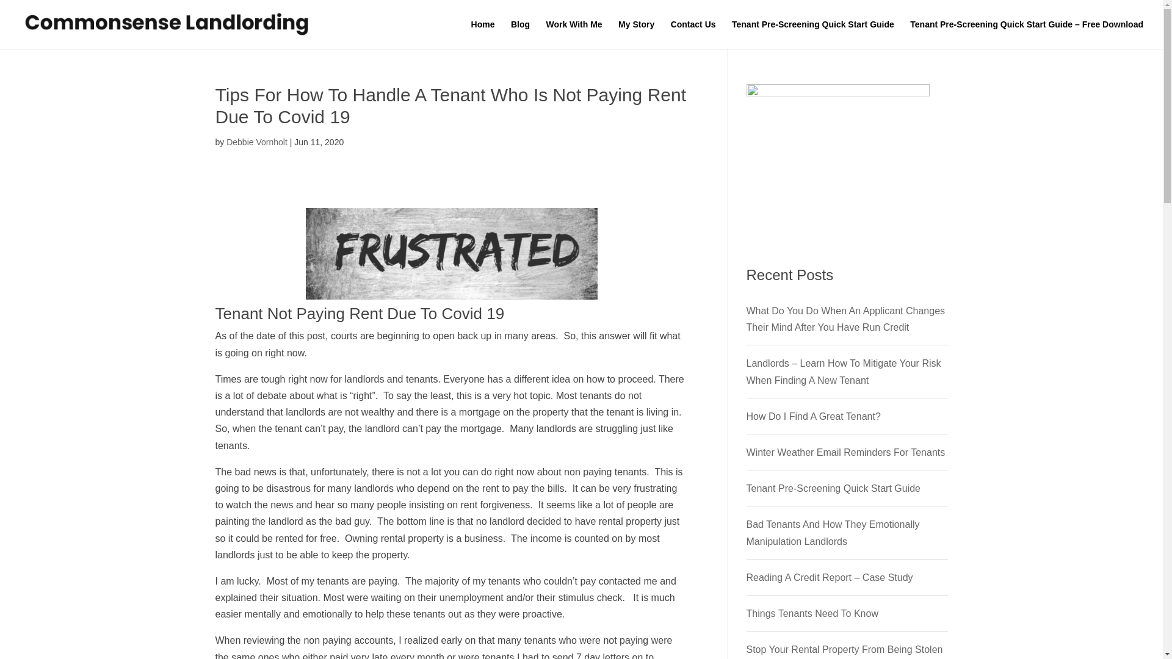 This screenshot has height=659, width=1172. What do you see at coordinates (256, 142) in the screenshot?
I see `Posts by Debbie Vornholt` at bounding box center [256, 142].